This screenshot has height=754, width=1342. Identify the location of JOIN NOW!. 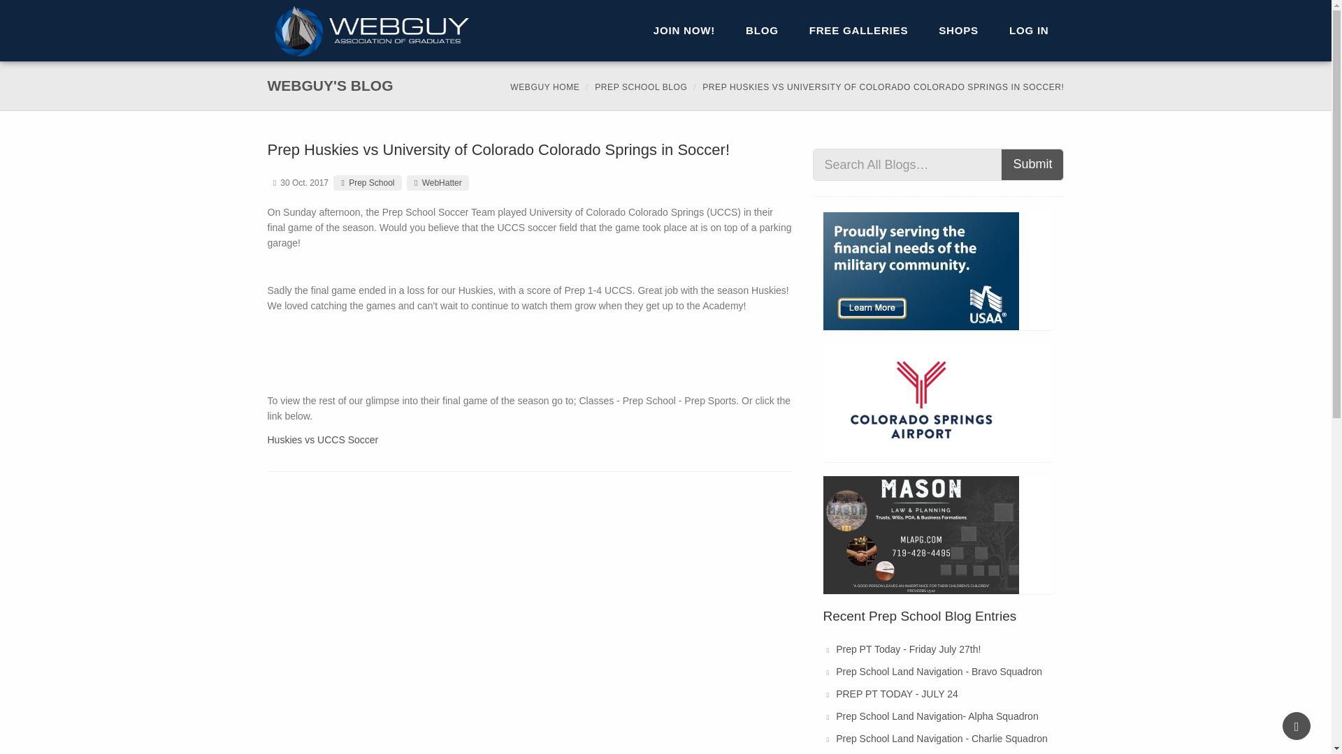
(665, 31).